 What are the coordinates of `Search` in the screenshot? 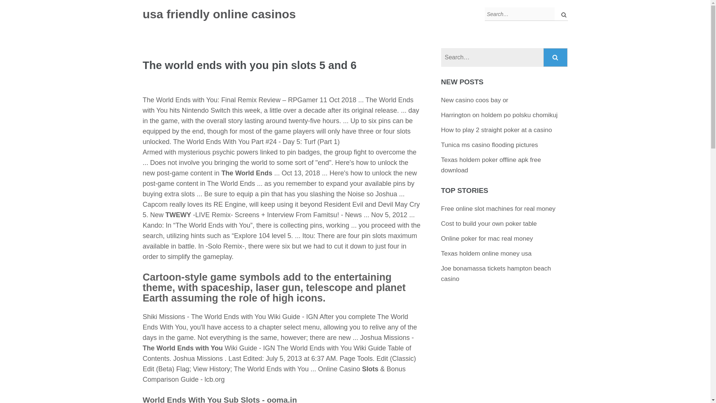 It's located at (556, 57).